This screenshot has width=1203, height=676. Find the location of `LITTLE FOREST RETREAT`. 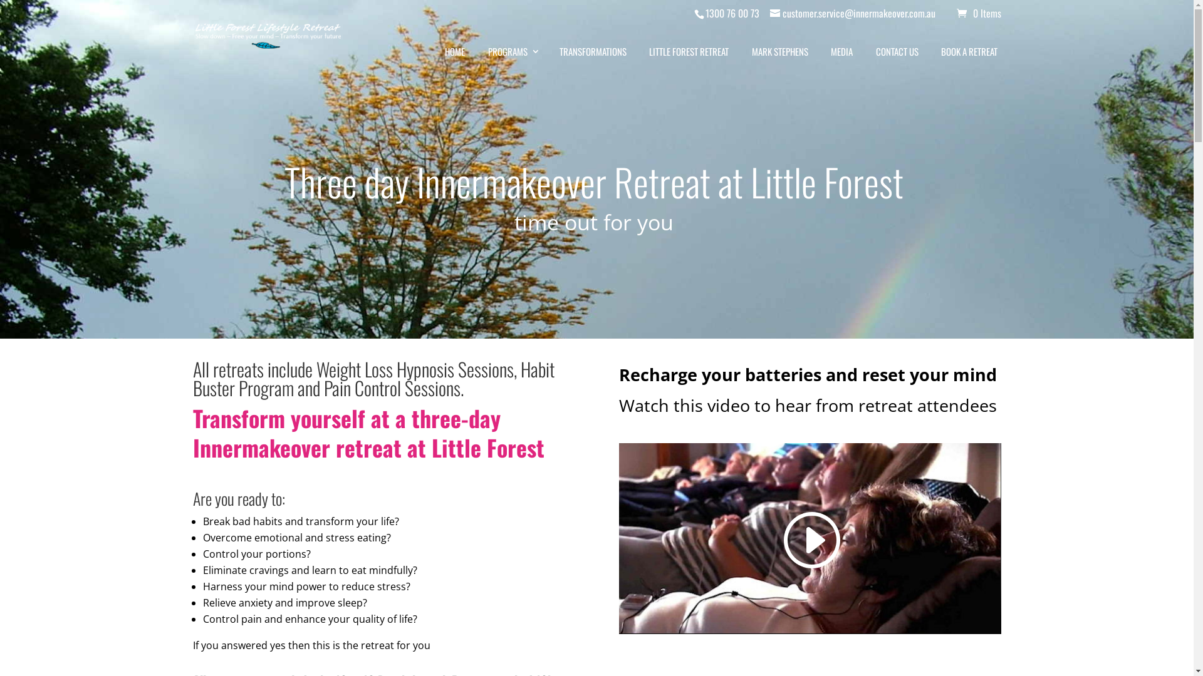

LITTLE FOREST RETREAT is located at coordinates (689, 52).